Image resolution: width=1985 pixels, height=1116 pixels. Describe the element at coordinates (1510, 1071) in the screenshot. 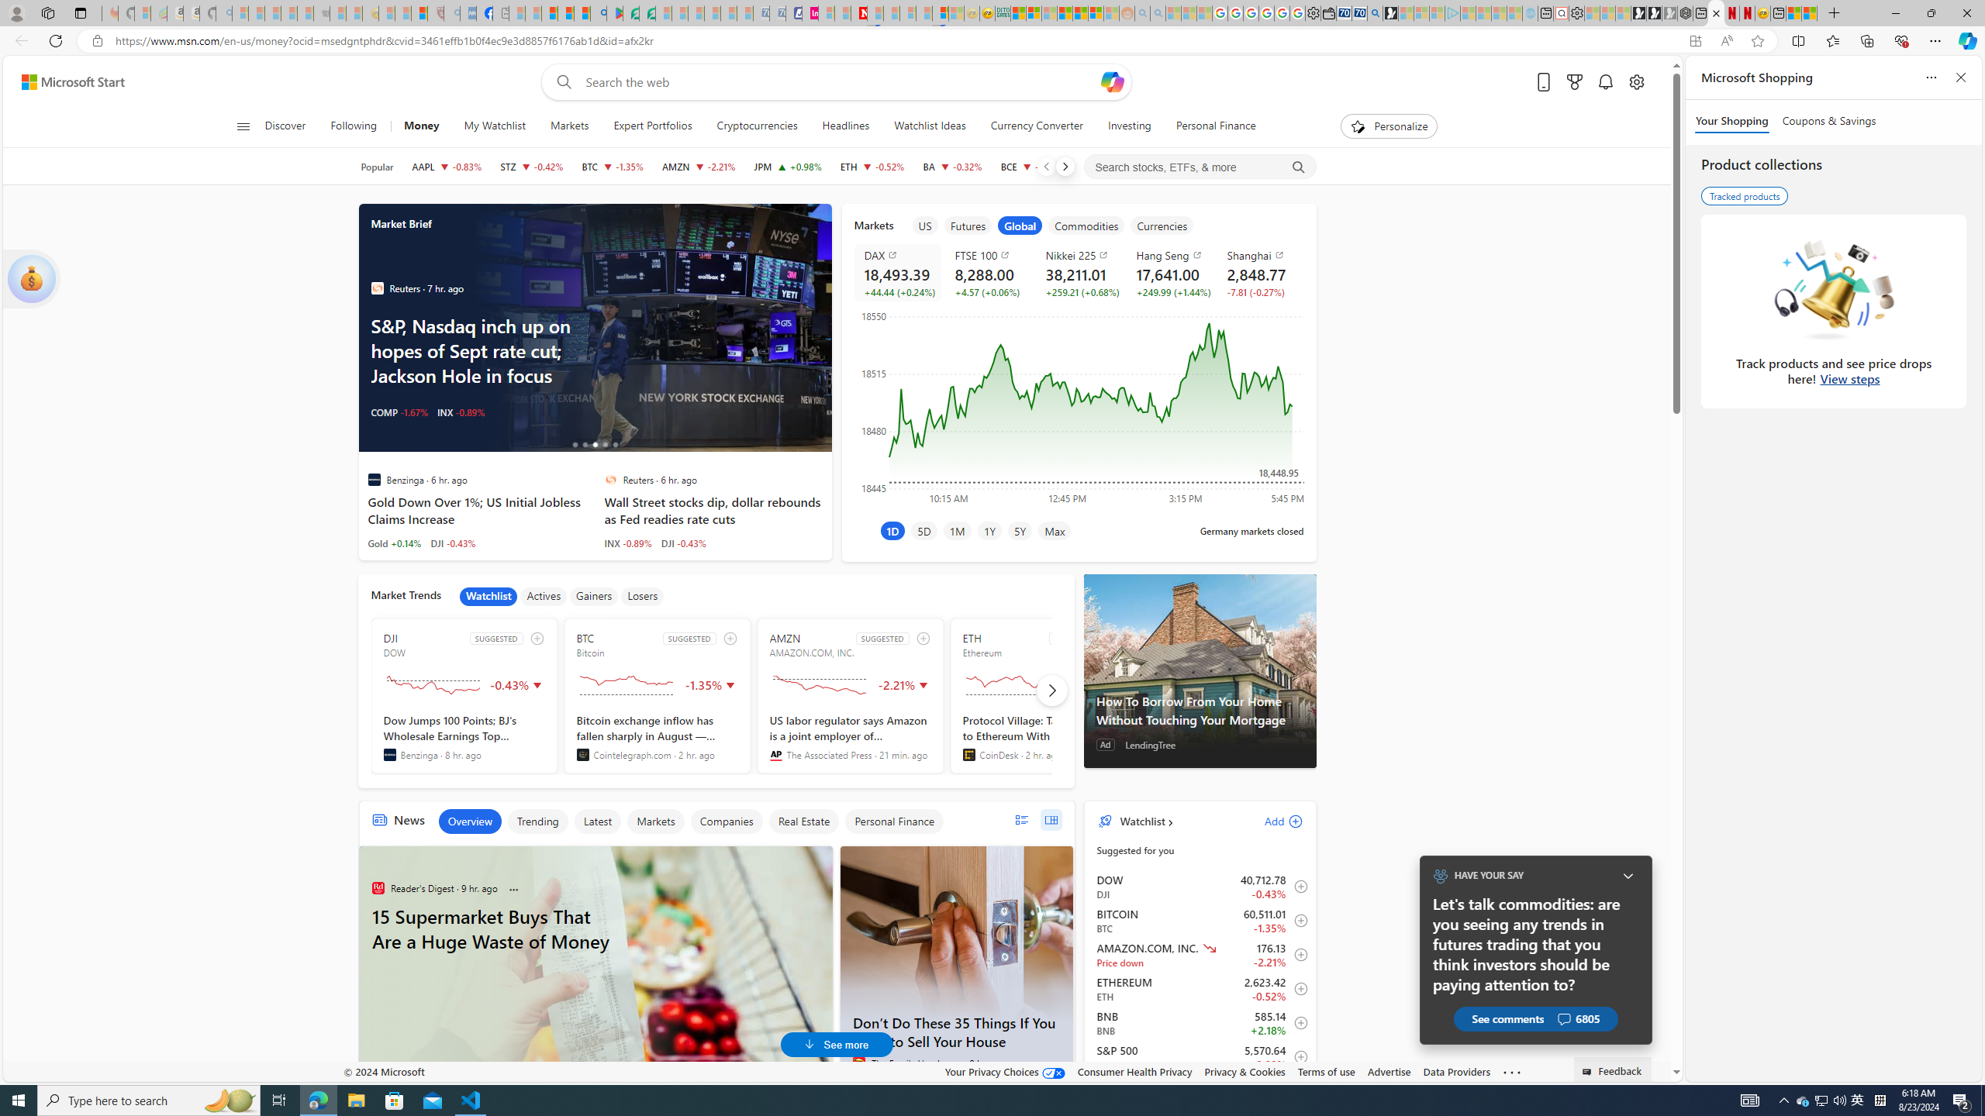

I see `Class: oneFooter_seeMore-DS-EntryPoint1-1` at that location.